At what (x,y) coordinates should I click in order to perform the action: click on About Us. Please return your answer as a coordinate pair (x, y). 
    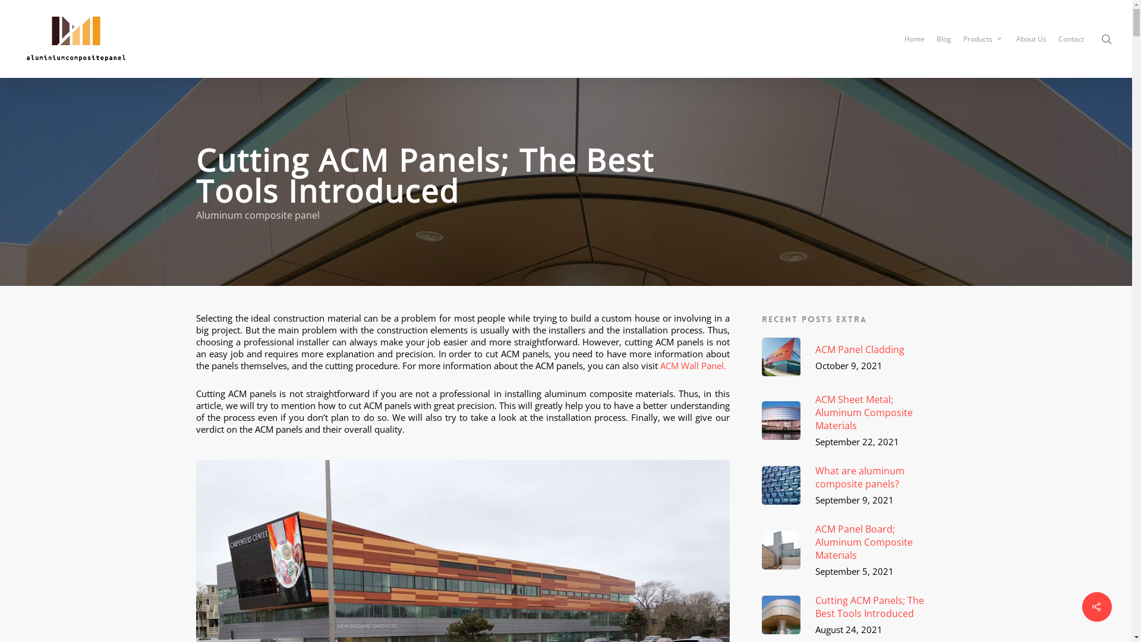
    Looking at the image, I should click on (1032, 39).